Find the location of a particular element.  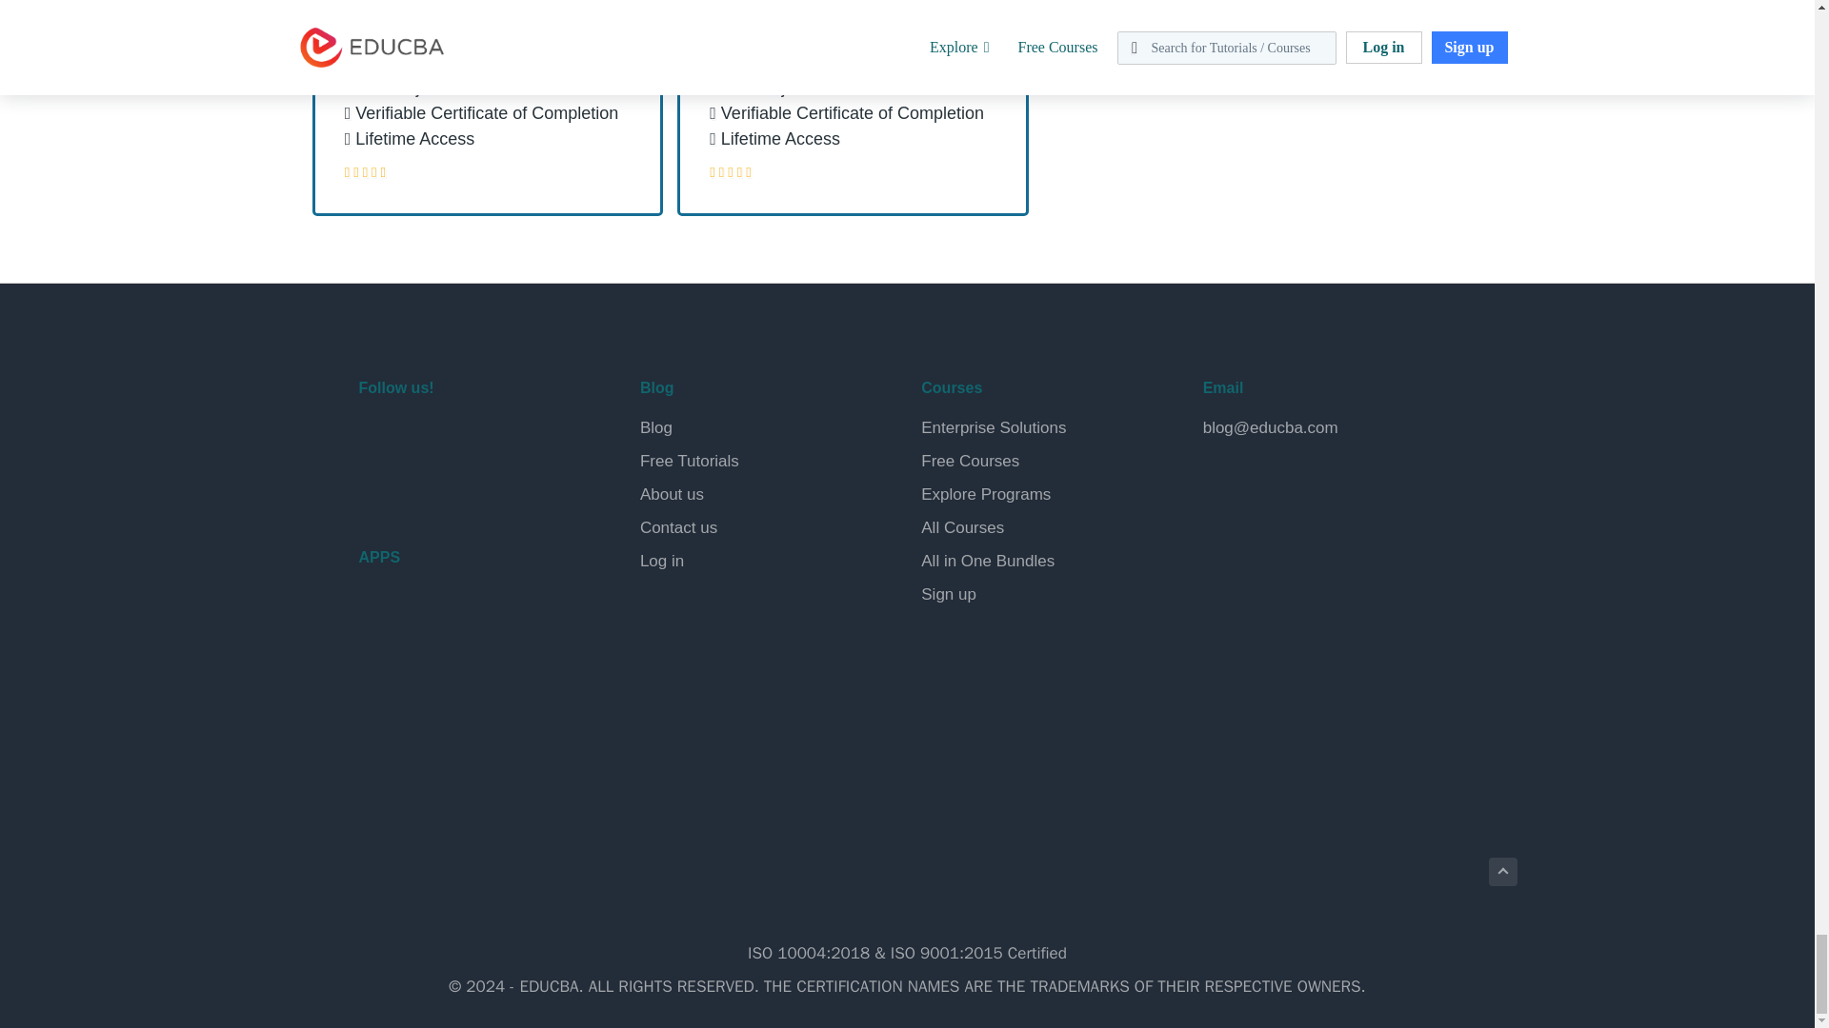

EDUCBA LinkedIN is located at coordinates (467, 438).